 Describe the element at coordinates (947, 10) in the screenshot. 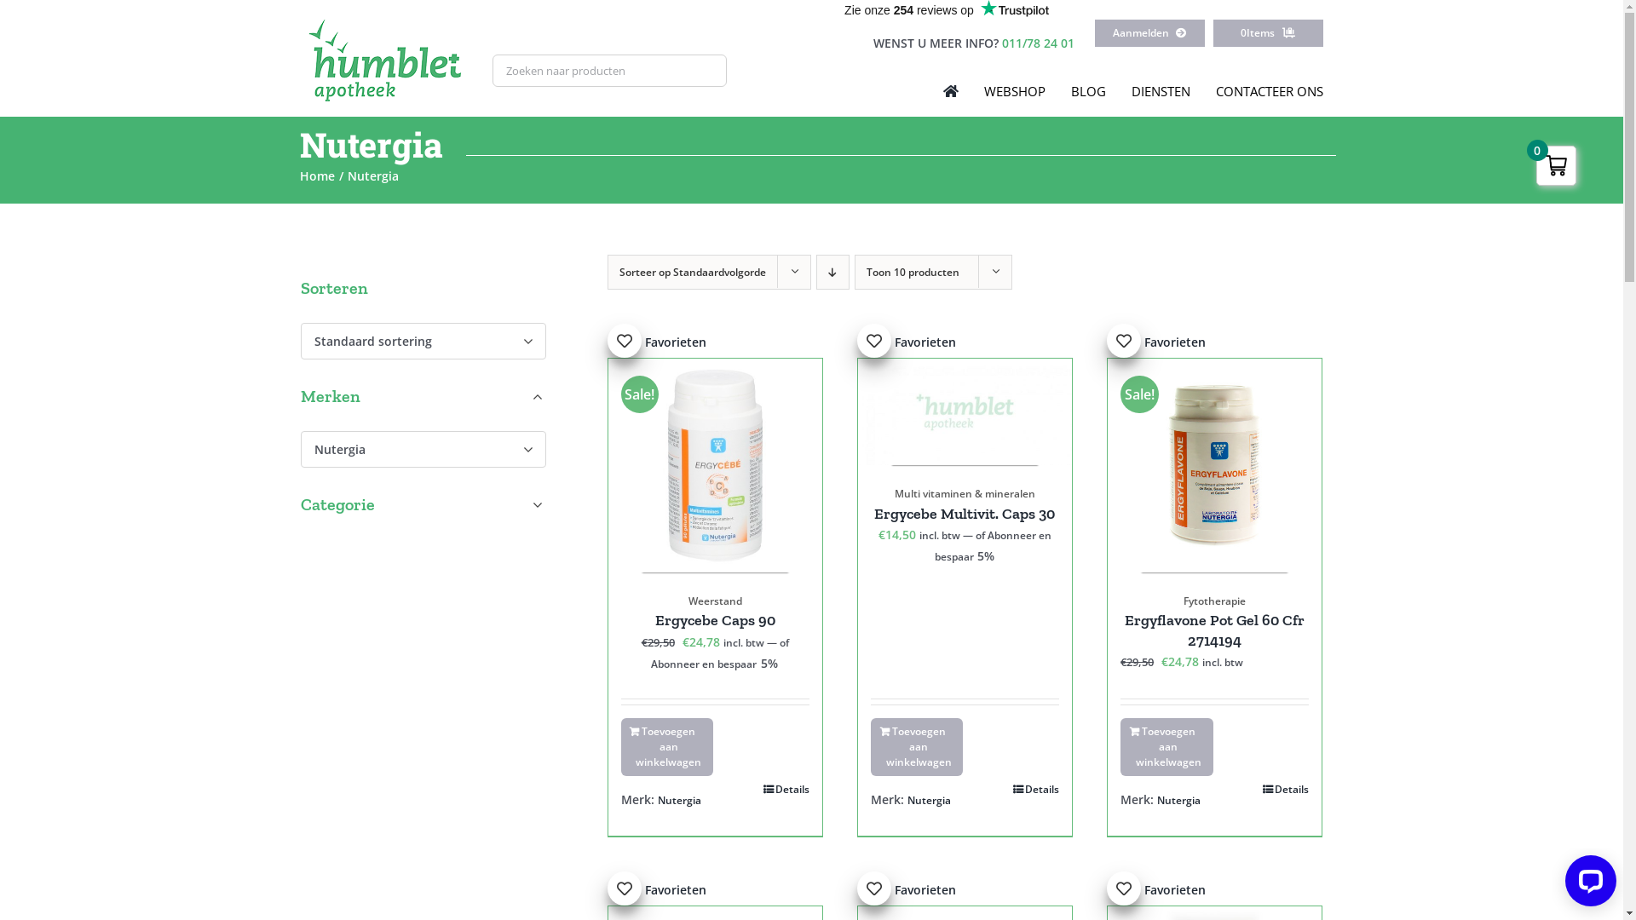

I see `Customer reviews powered by Trustpilot` at that location.